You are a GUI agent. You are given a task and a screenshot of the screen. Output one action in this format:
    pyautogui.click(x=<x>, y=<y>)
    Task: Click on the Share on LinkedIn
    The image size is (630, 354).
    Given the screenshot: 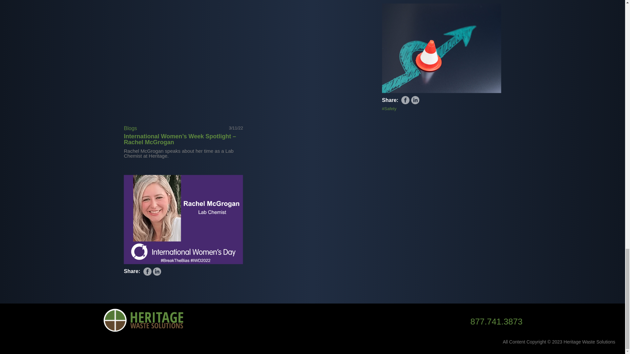 What is the action you would take?
    pyautogui.click(x=415, y=100)
    